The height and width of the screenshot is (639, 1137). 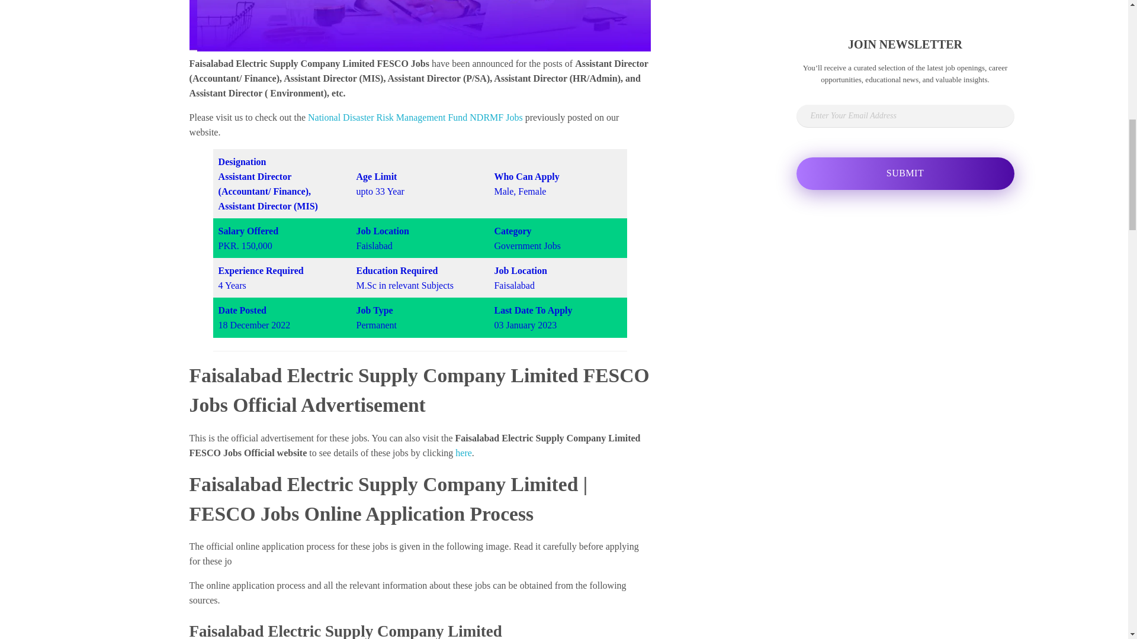 I want to click on here, so click(x=463, y=453).